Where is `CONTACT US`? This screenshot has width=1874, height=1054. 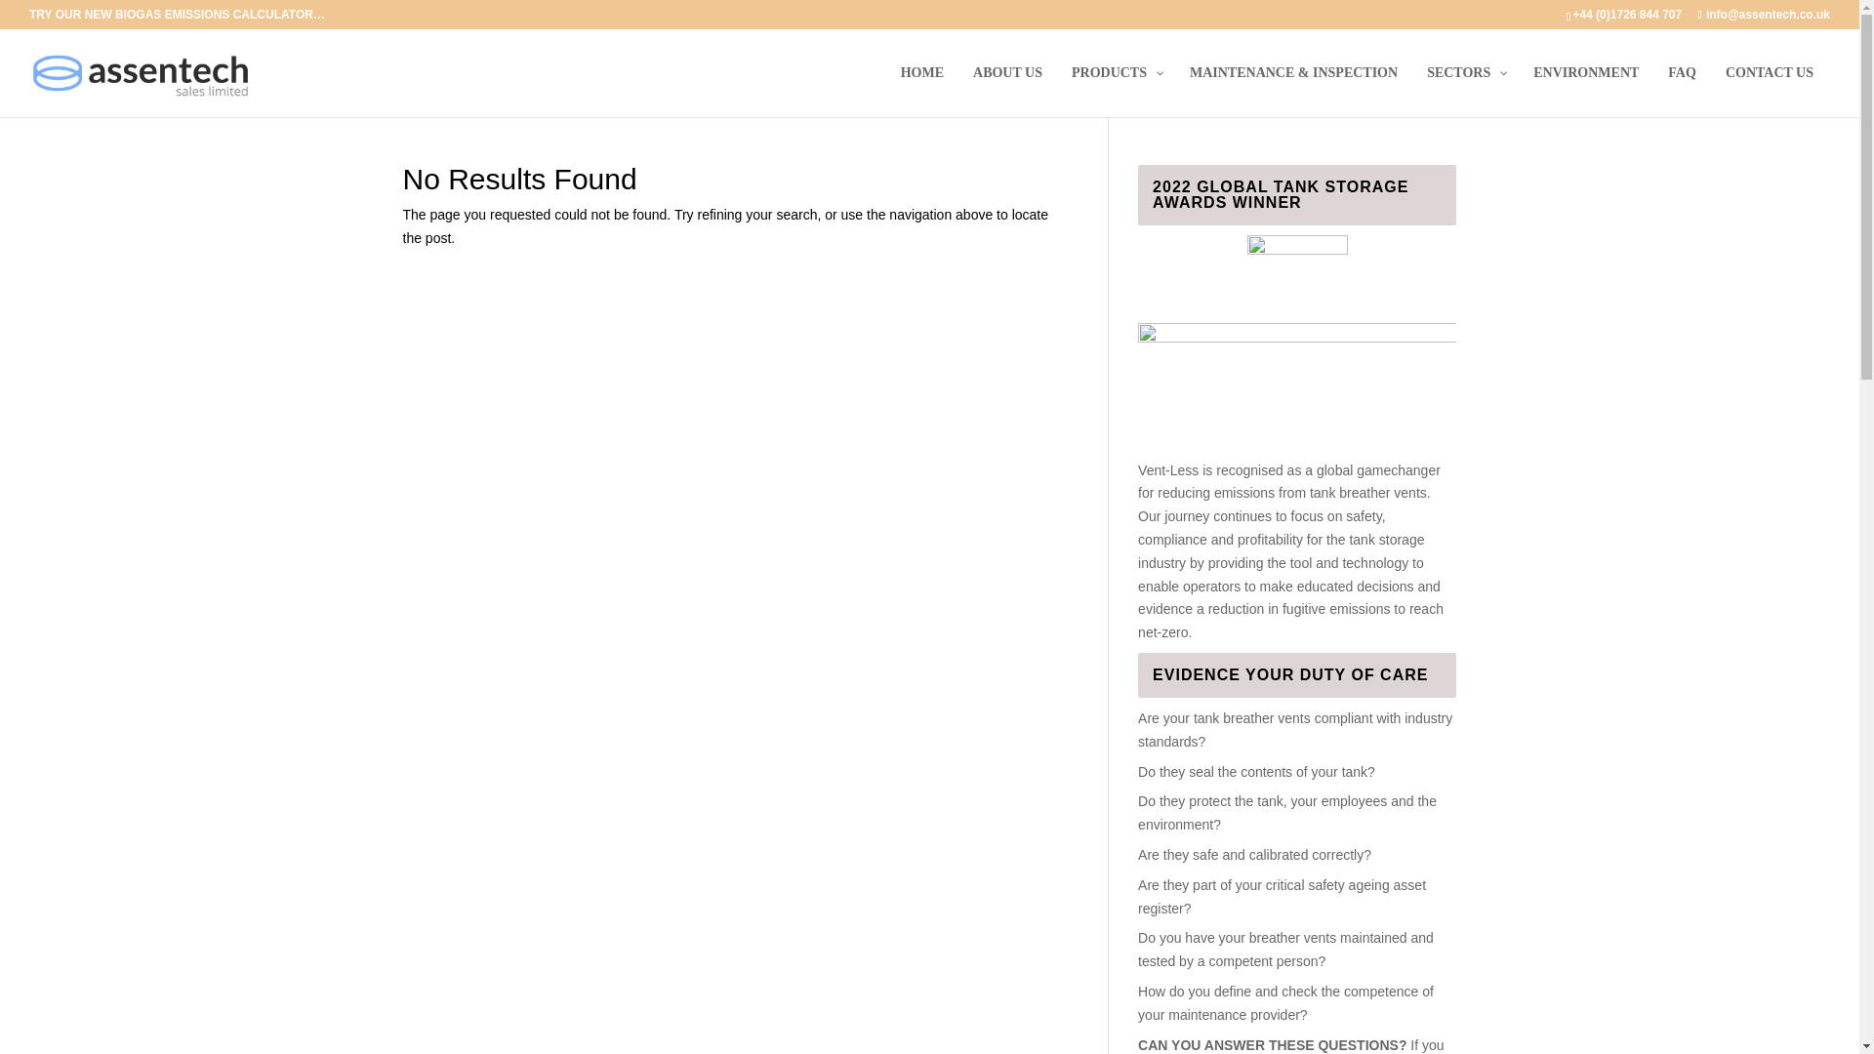
CONTACT US is located at coordinates (1769, 90).